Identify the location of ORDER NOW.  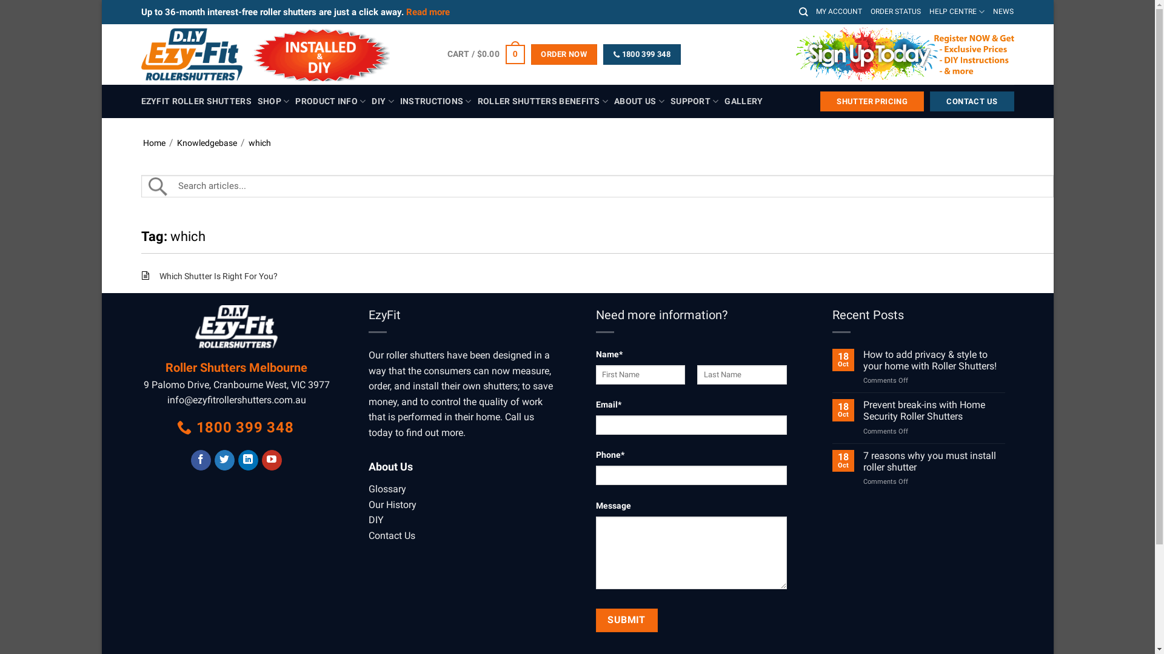
(564, 54).